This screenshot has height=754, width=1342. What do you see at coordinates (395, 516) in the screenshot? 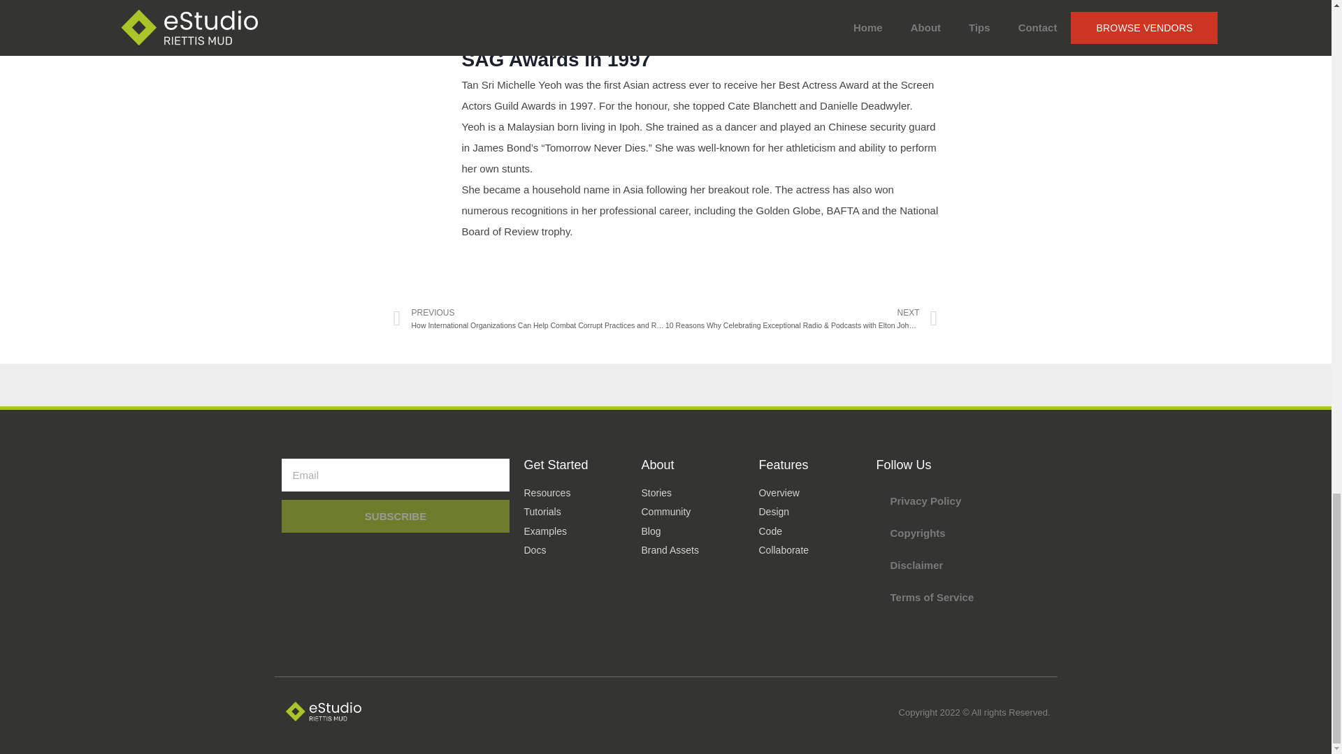
I see `SUBSCRIBE` at bounding box center [395, 516].